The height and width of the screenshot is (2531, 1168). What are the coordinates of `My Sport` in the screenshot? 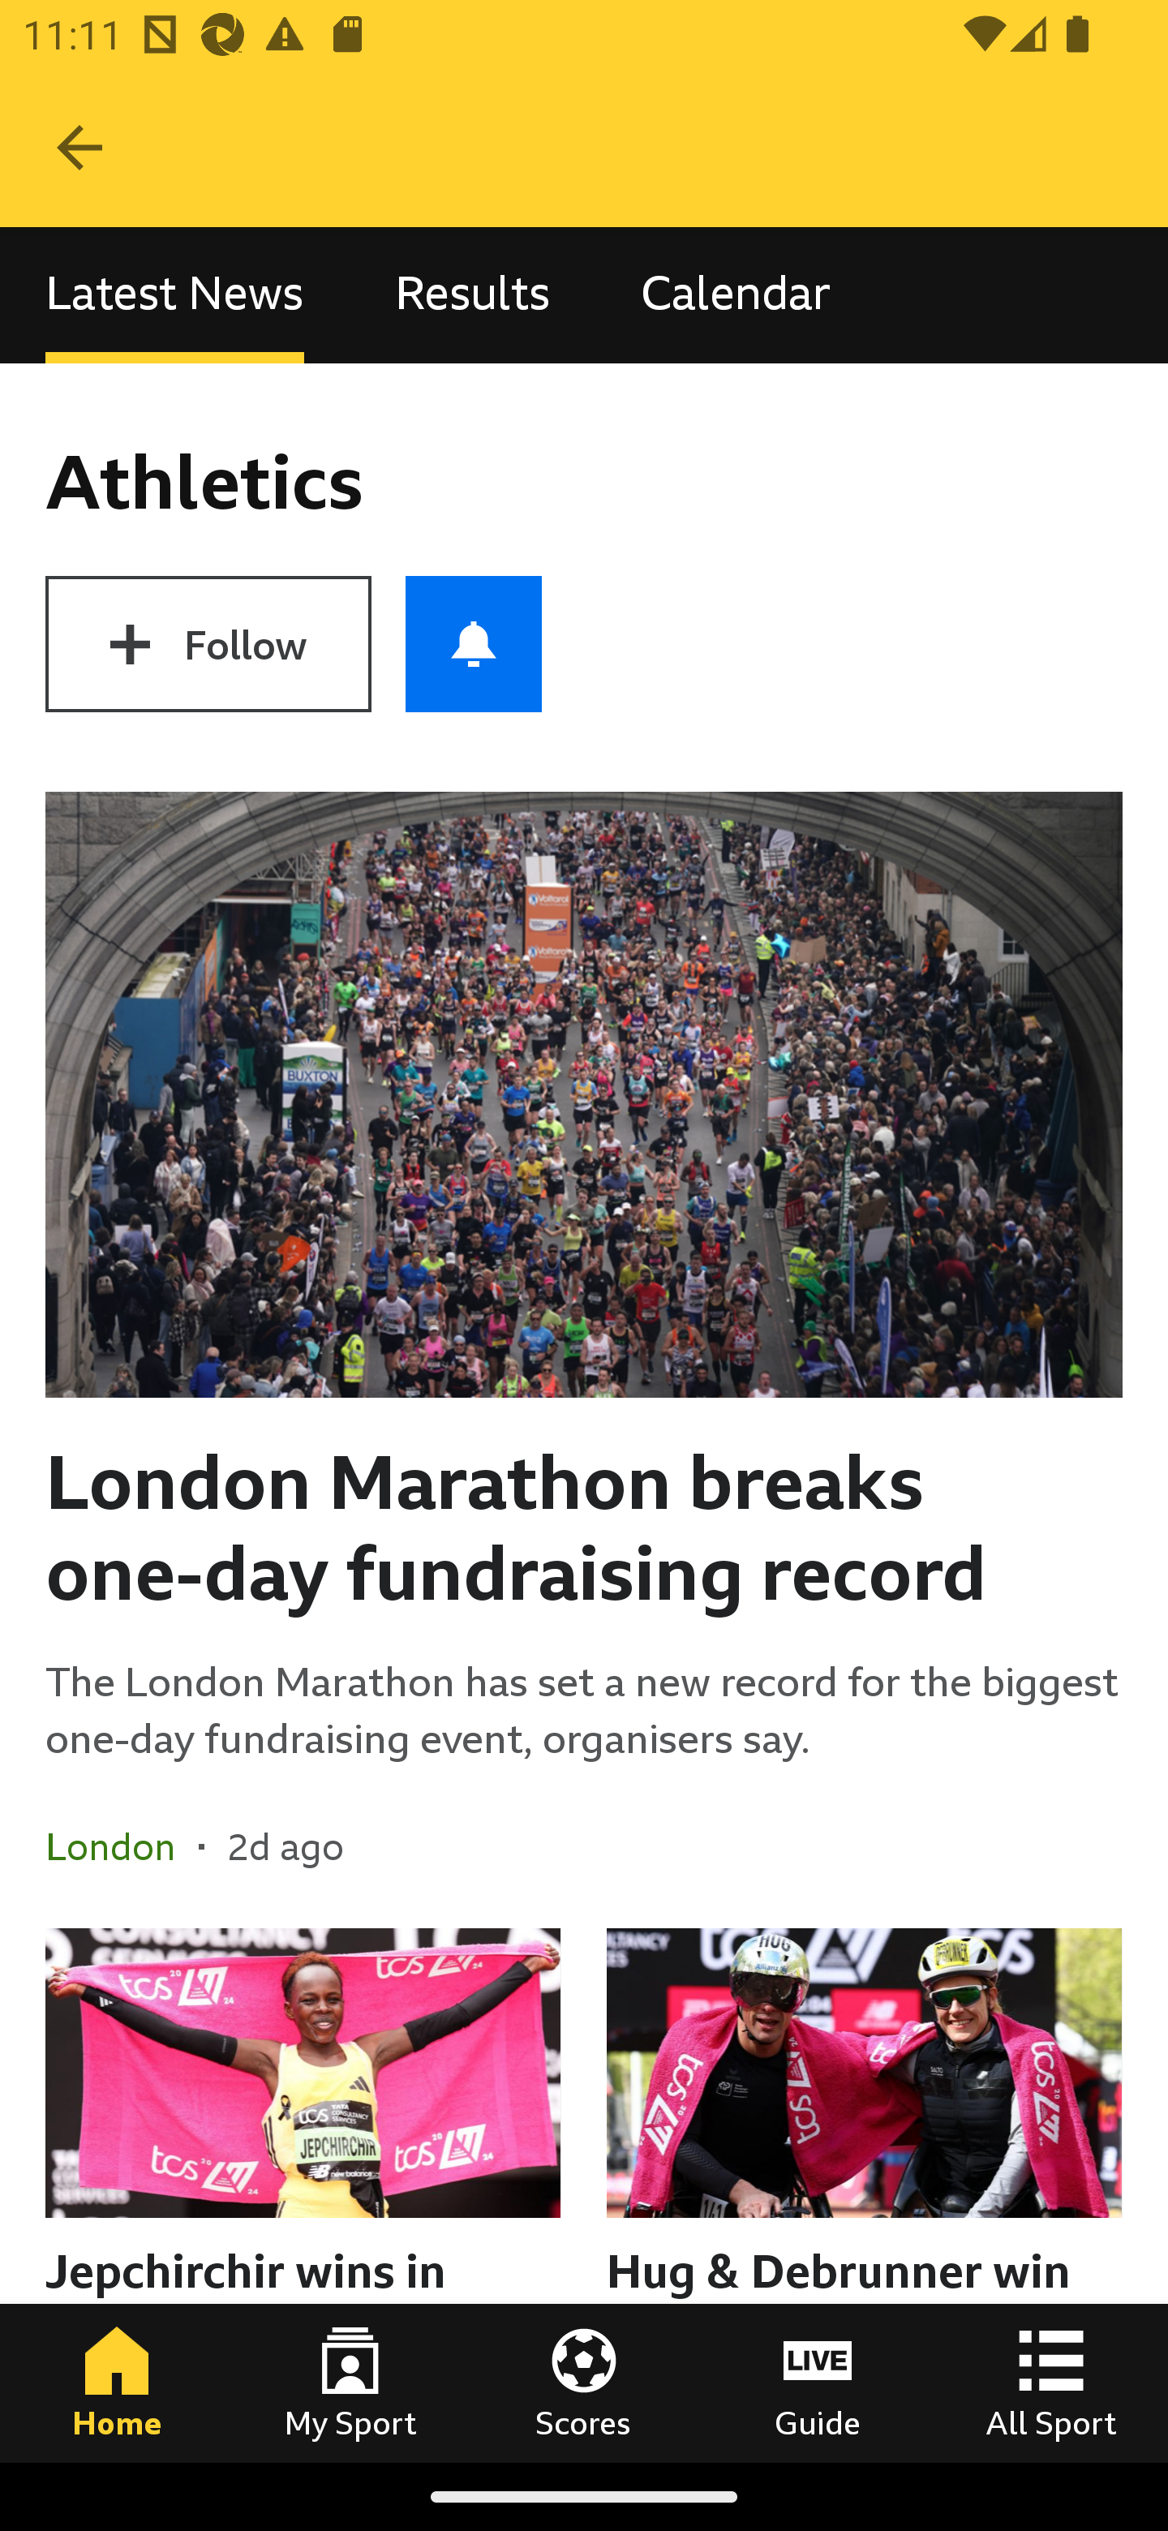 It's located at (350, 2383).